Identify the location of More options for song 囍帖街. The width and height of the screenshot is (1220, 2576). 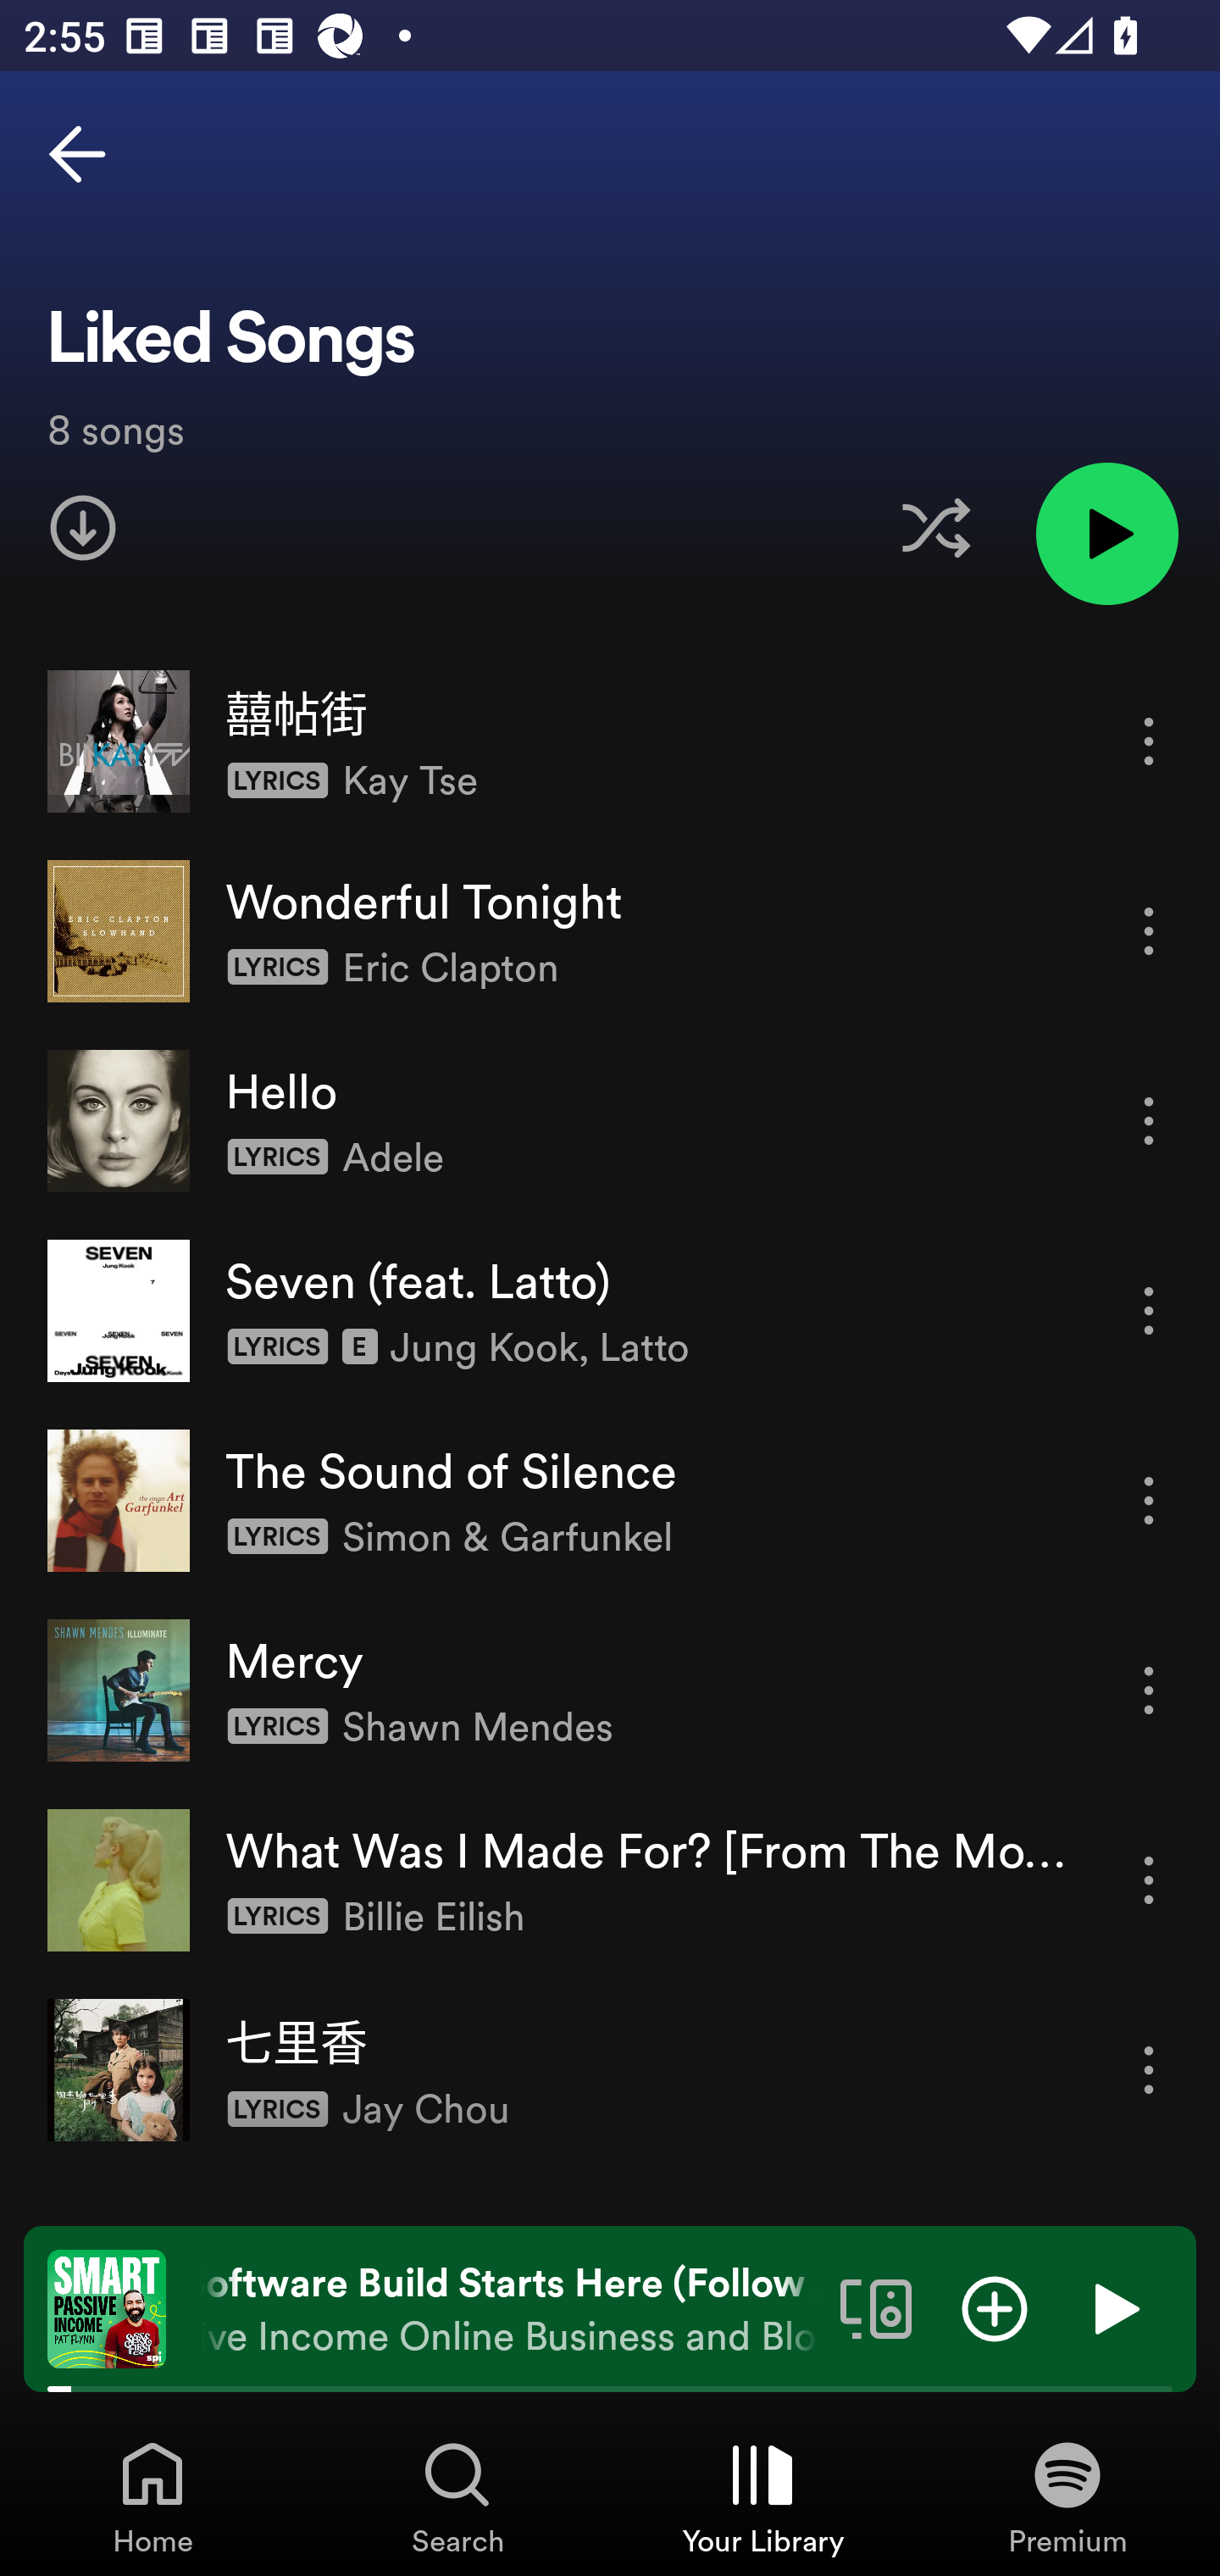
(1149, 741).